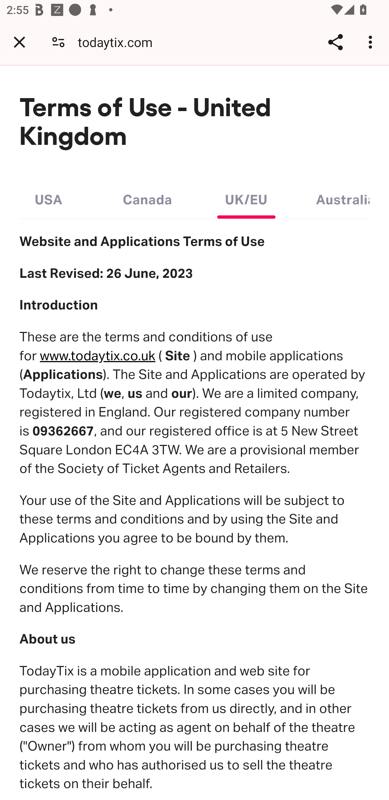 The height and width of the screenshot is (800, 389). What do you see at coordinates (58, 42) in the screenshot?
I see `Connection is secure` at bounding box center [58, 42].